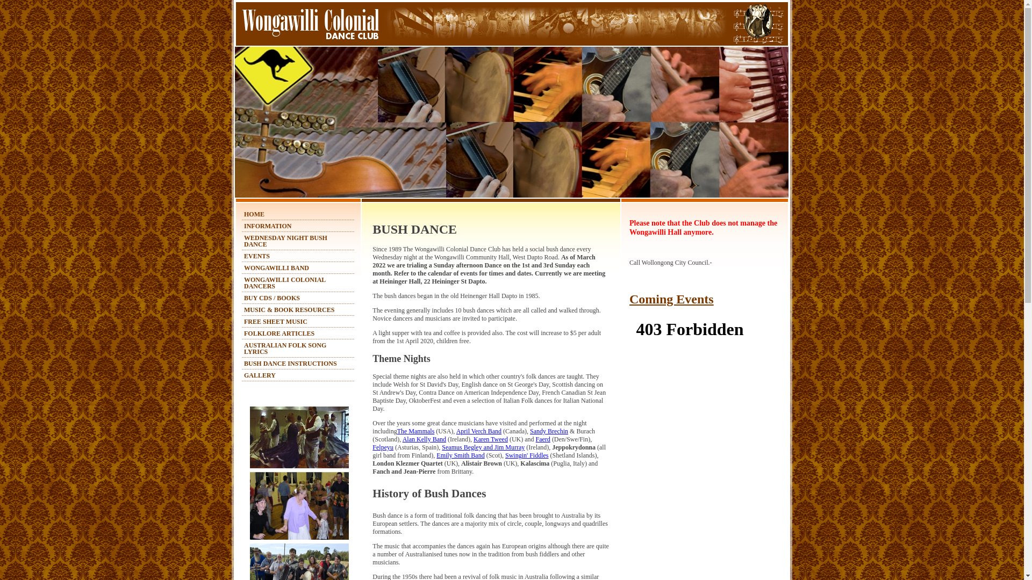  Describe the element at coordinates (279, 334) in the screenshot. I see `FOLKLORE ARTICLES` at that location.